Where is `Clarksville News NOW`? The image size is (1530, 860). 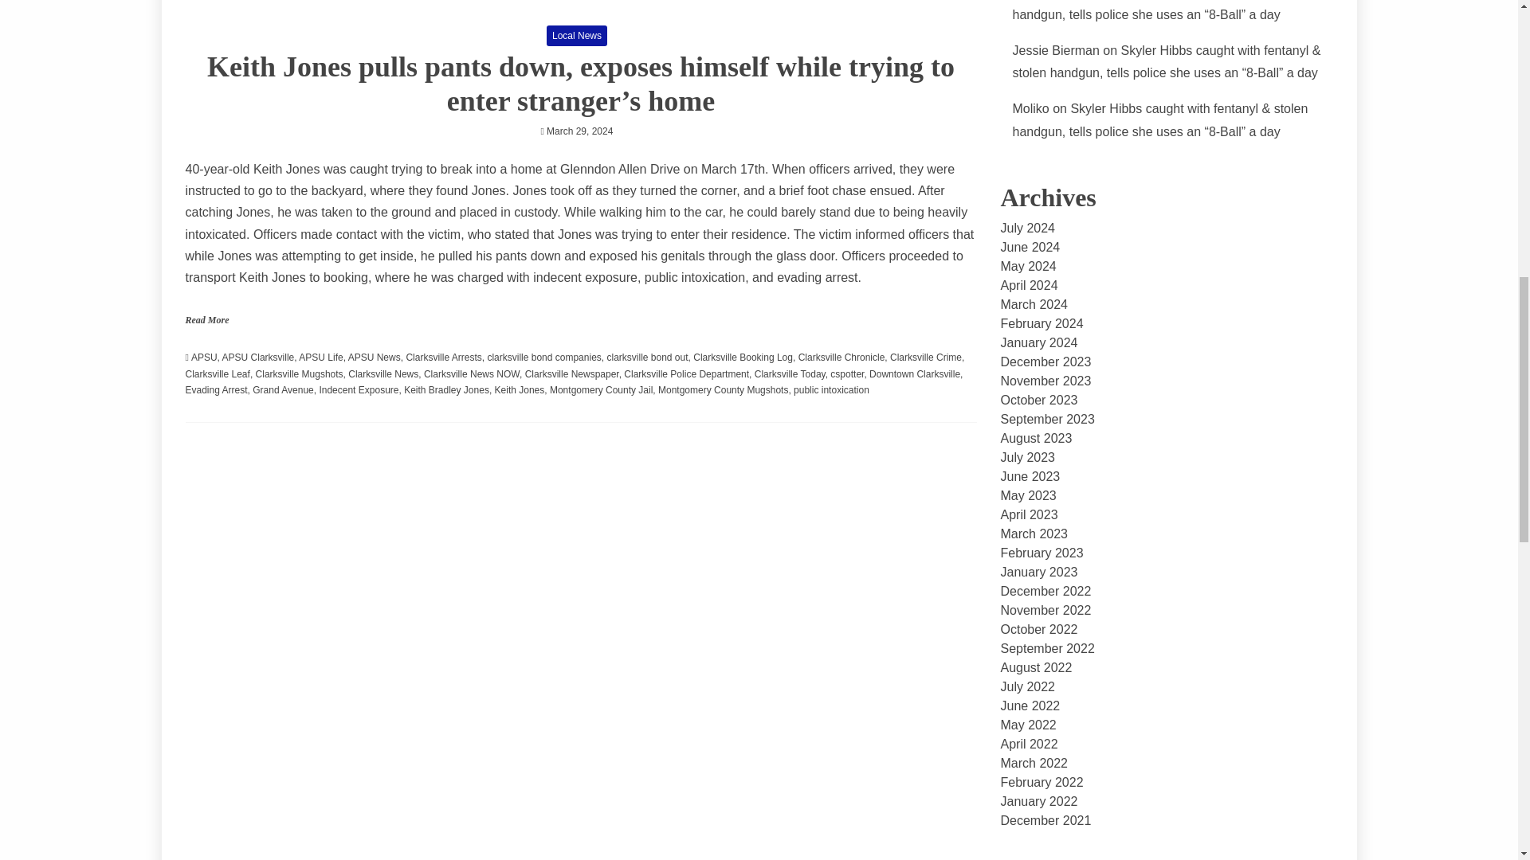 Clarksville News NOW is located at coordinates (472, 374).